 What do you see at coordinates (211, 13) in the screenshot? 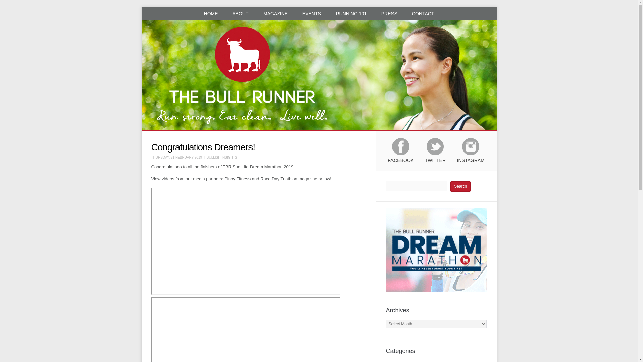
I see `HOME` at bounding box center [211, 13].